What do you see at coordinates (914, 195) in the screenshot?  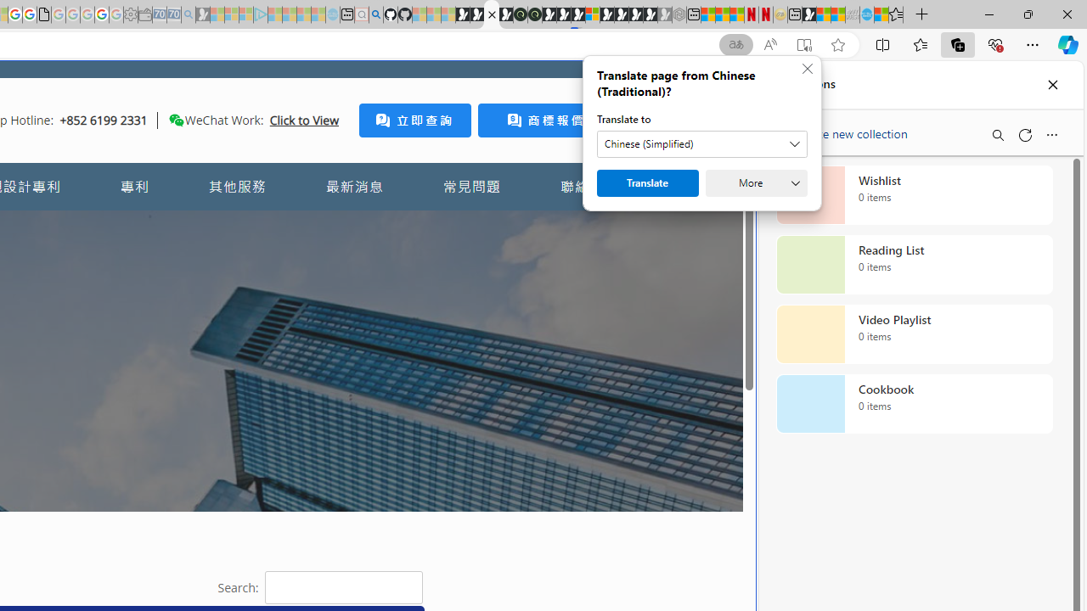 I see `Wishlist collection, 0 items` at bounding box center [914, 195].